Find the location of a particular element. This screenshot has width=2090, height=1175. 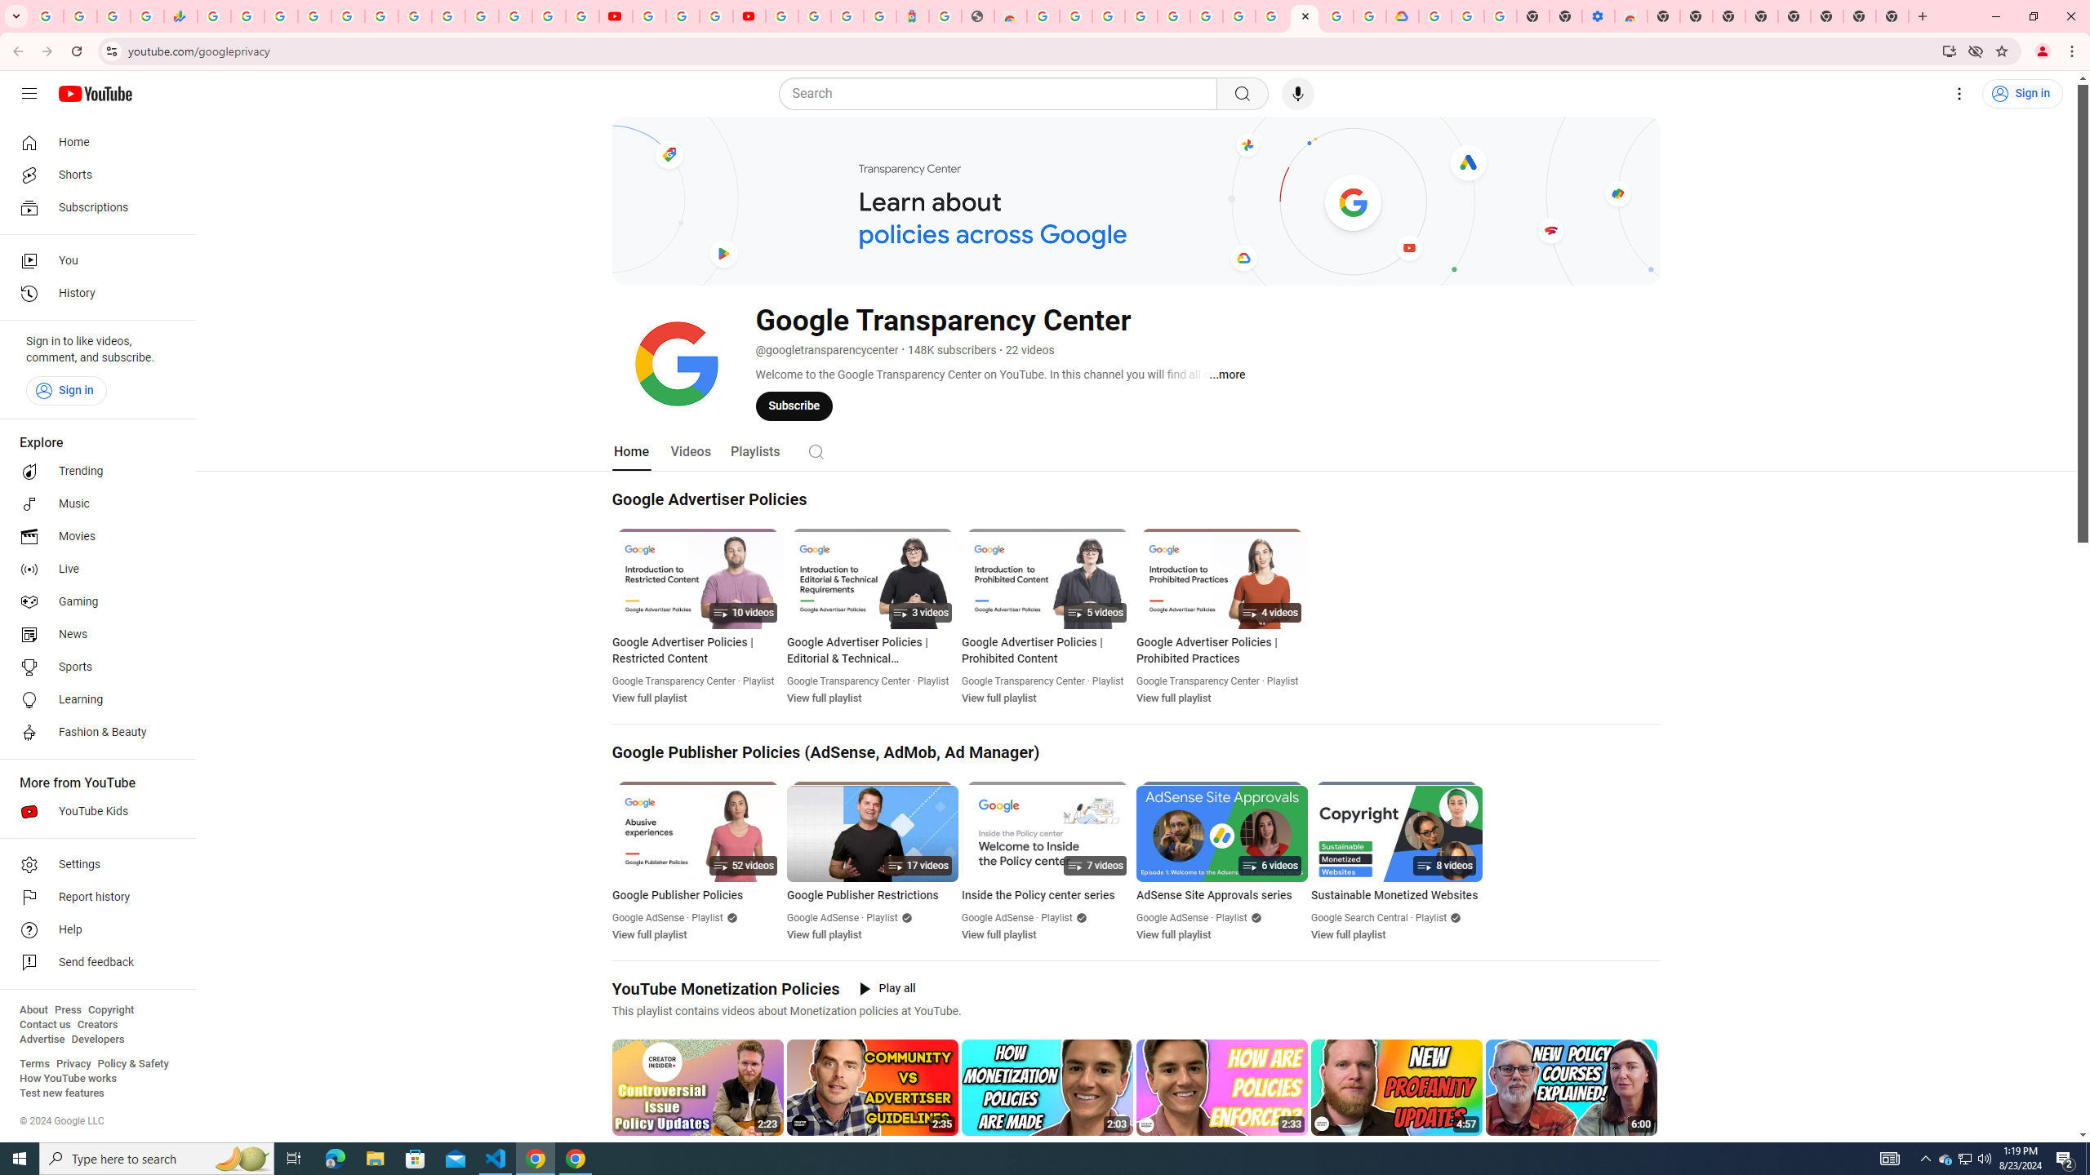

Advertise is located at coordinates (42, 1040).